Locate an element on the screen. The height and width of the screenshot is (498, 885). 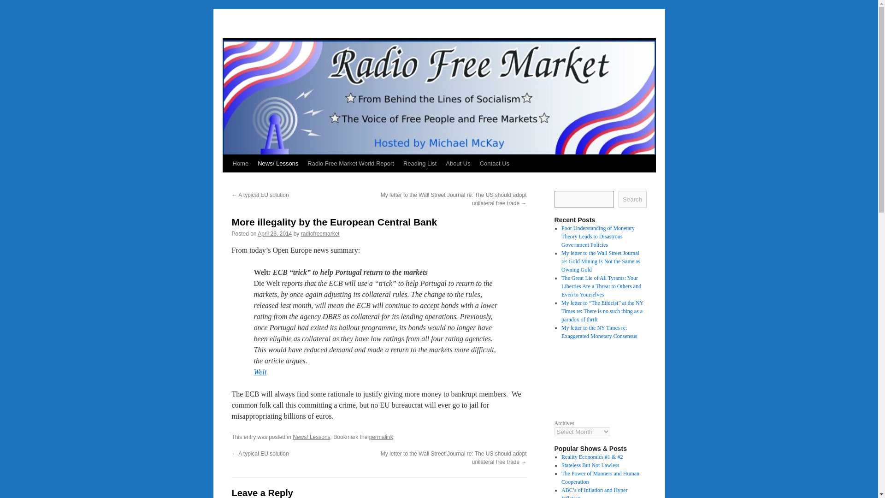
Radio Free Market World Report is located at coordinates (350, 163).